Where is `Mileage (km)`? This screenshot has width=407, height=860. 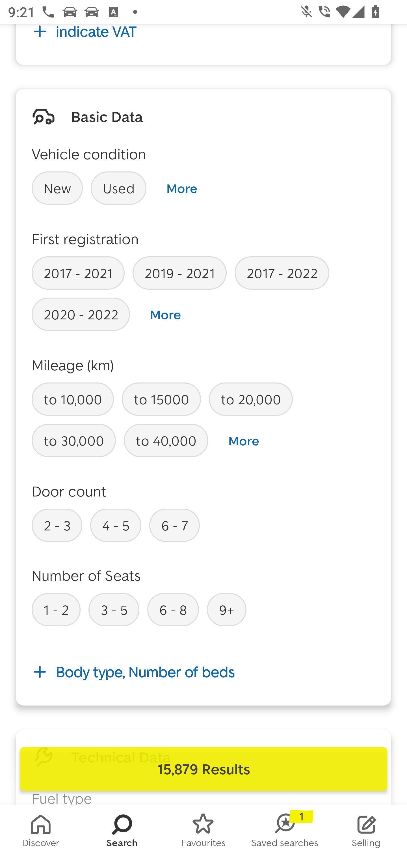
Mileage (km) is located at coordinates (73, 365).